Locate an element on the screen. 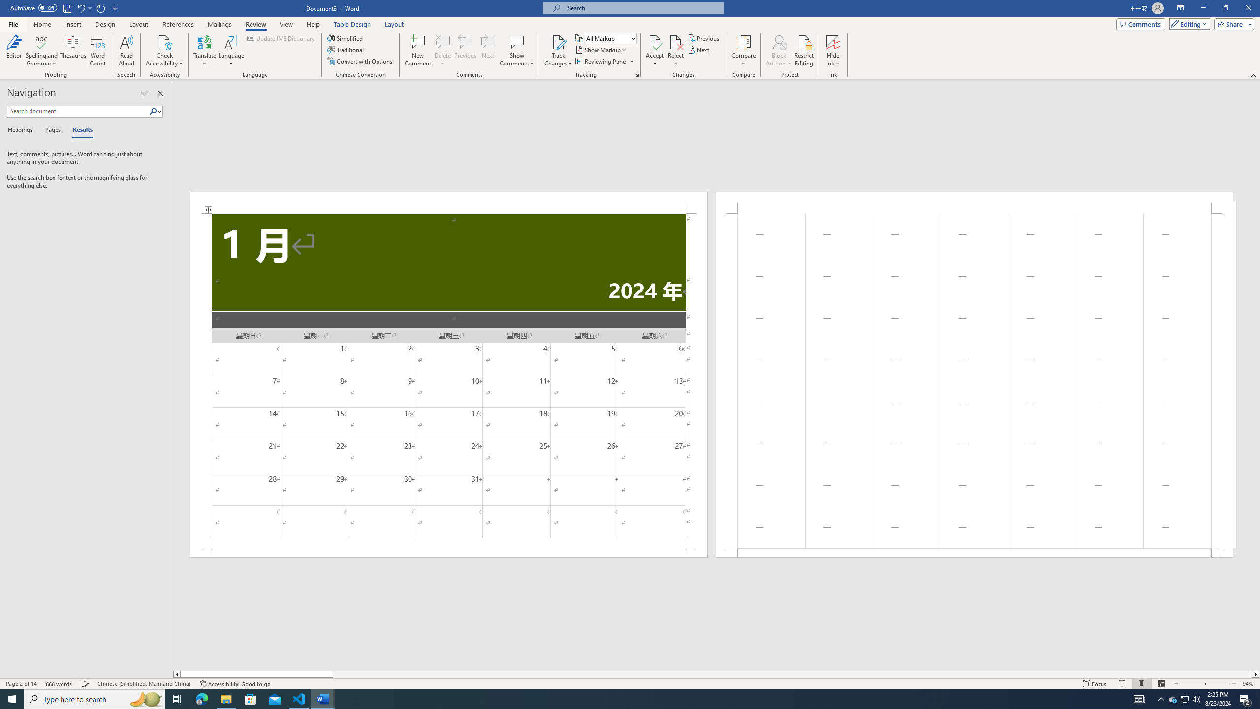  Restrict Editing is located at coordinates (804, 51).